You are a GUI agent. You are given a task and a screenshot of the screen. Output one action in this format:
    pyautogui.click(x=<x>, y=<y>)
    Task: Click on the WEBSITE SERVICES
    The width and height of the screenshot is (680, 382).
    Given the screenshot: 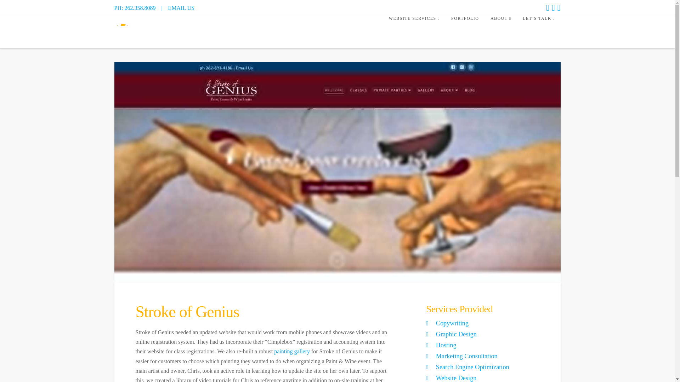 What is the action you would take?
    pyautogui.click(x=414, y=32)
    